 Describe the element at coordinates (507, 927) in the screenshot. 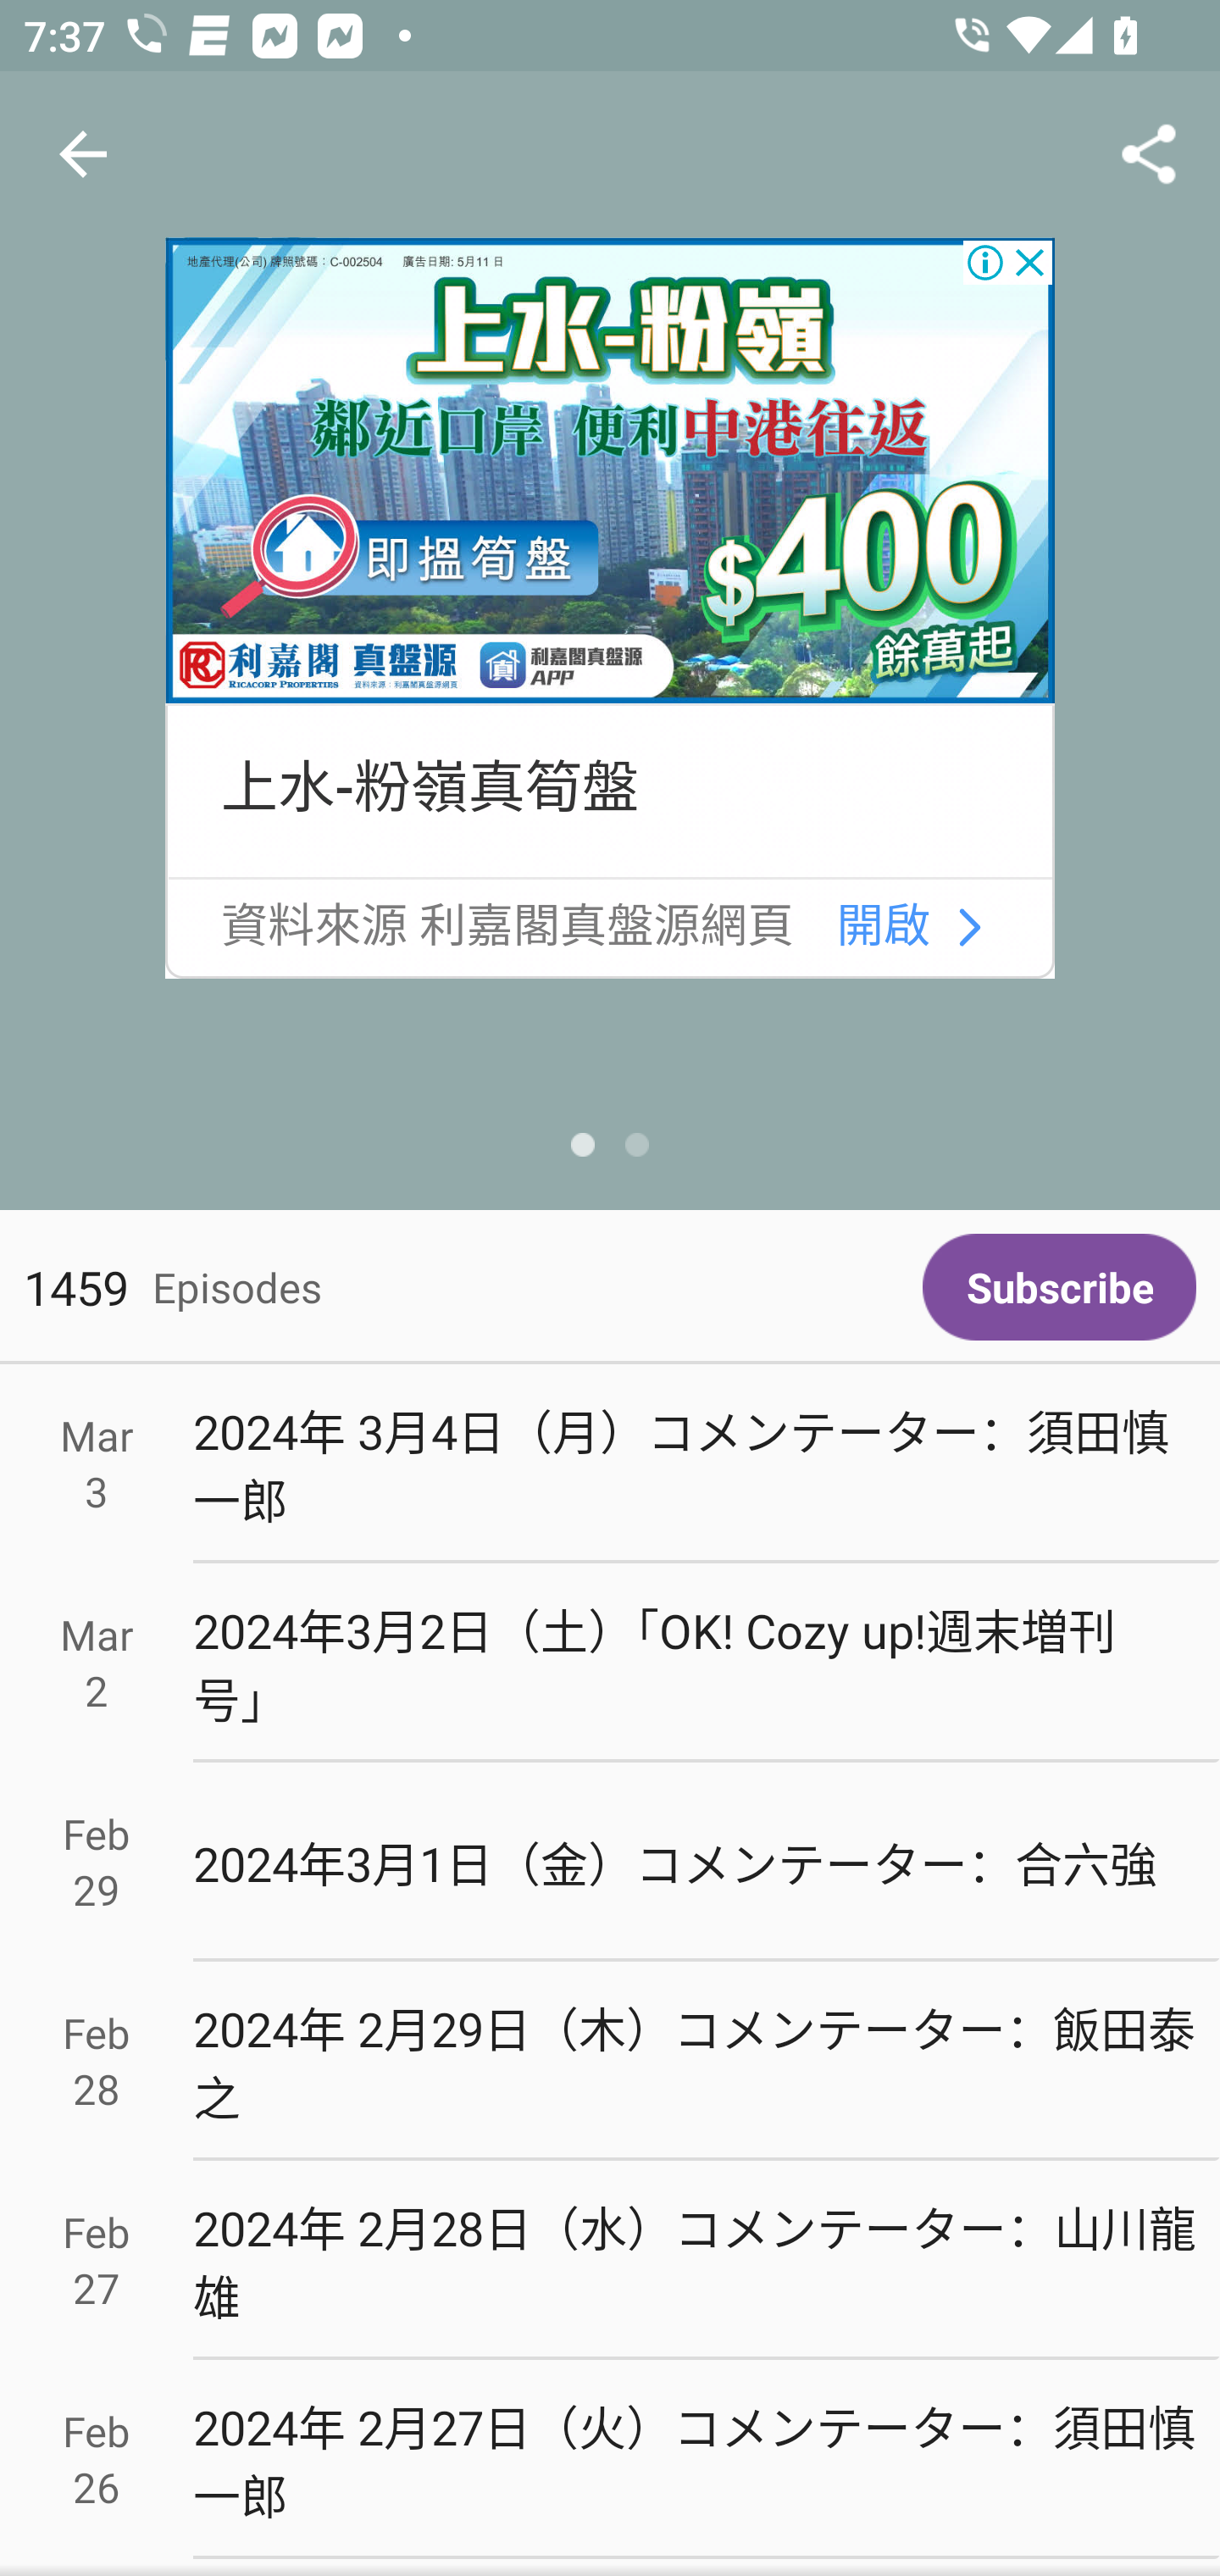

I see `資料來源 利嘉閣真盤源網頁` at that location.